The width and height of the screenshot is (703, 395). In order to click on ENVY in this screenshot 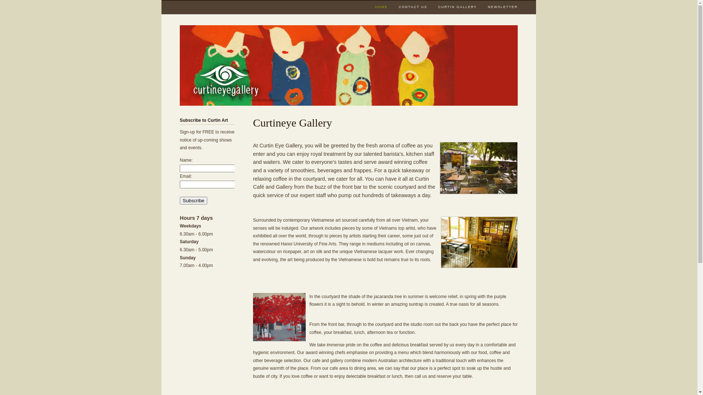, I will do `click(317, 65)`.